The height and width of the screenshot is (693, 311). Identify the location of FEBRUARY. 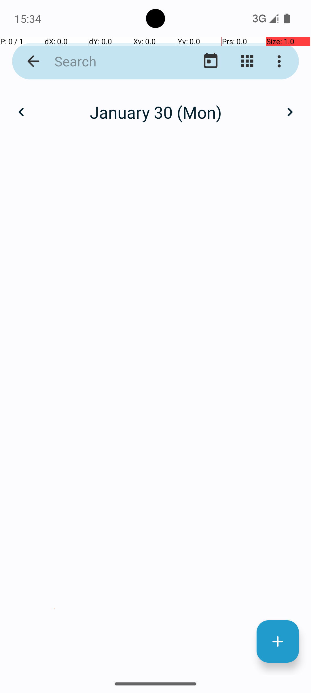
(155, 141).